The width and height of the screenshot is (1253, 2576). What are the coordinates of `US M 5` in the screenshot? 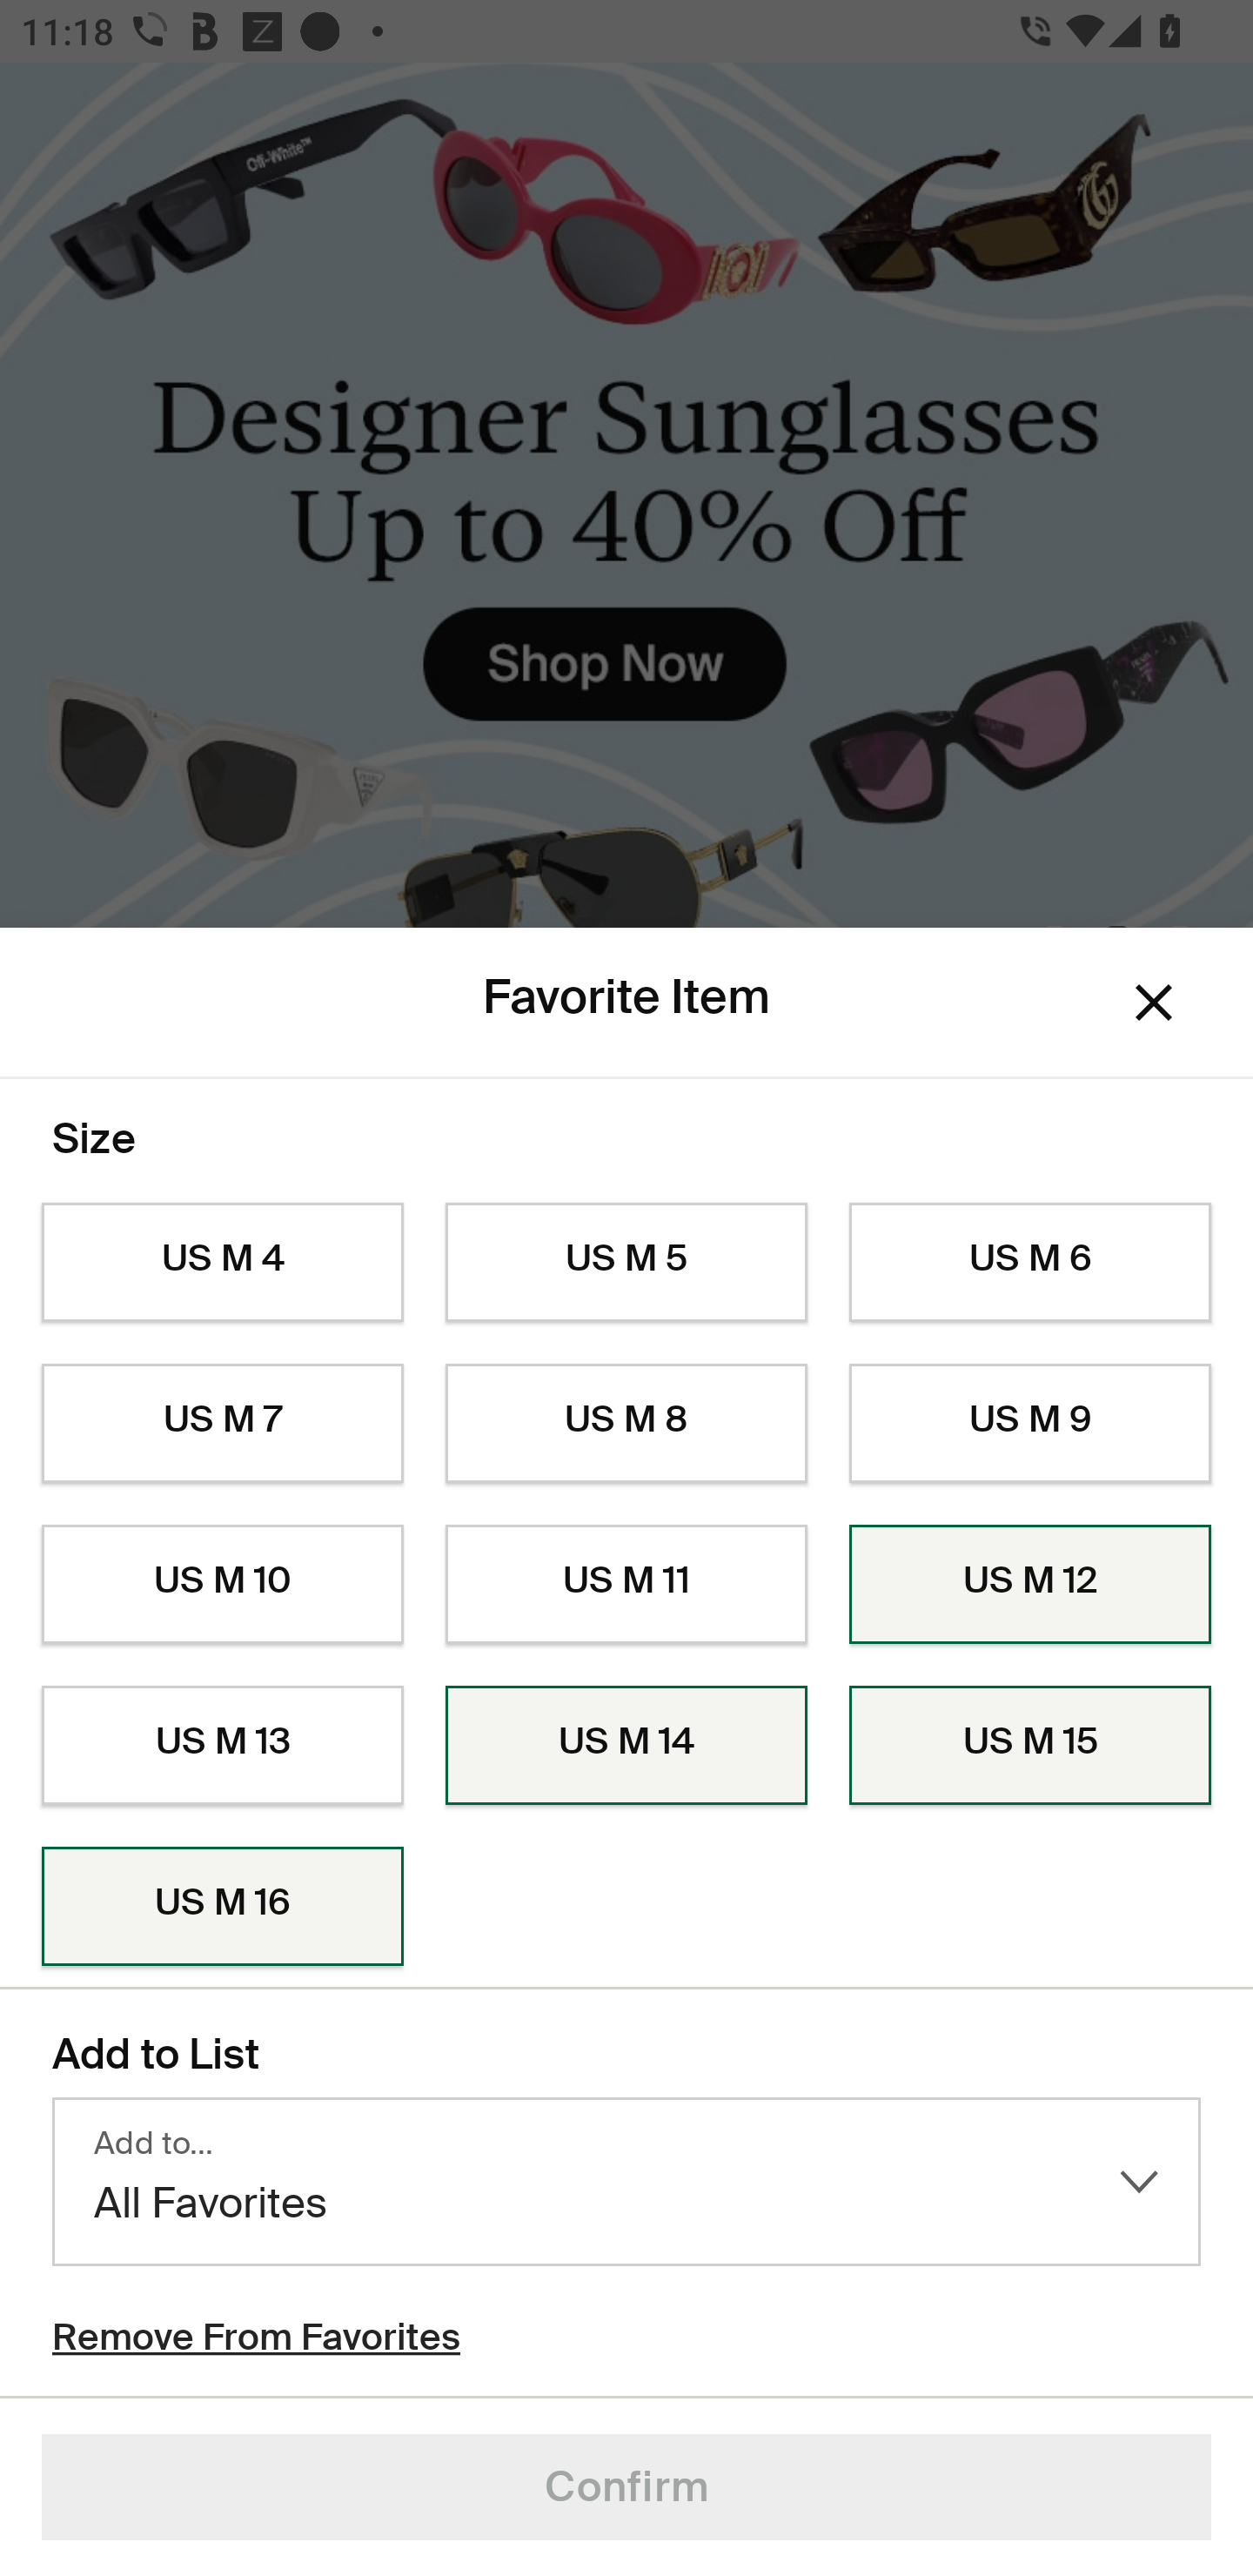 It's located at (626, 1264).